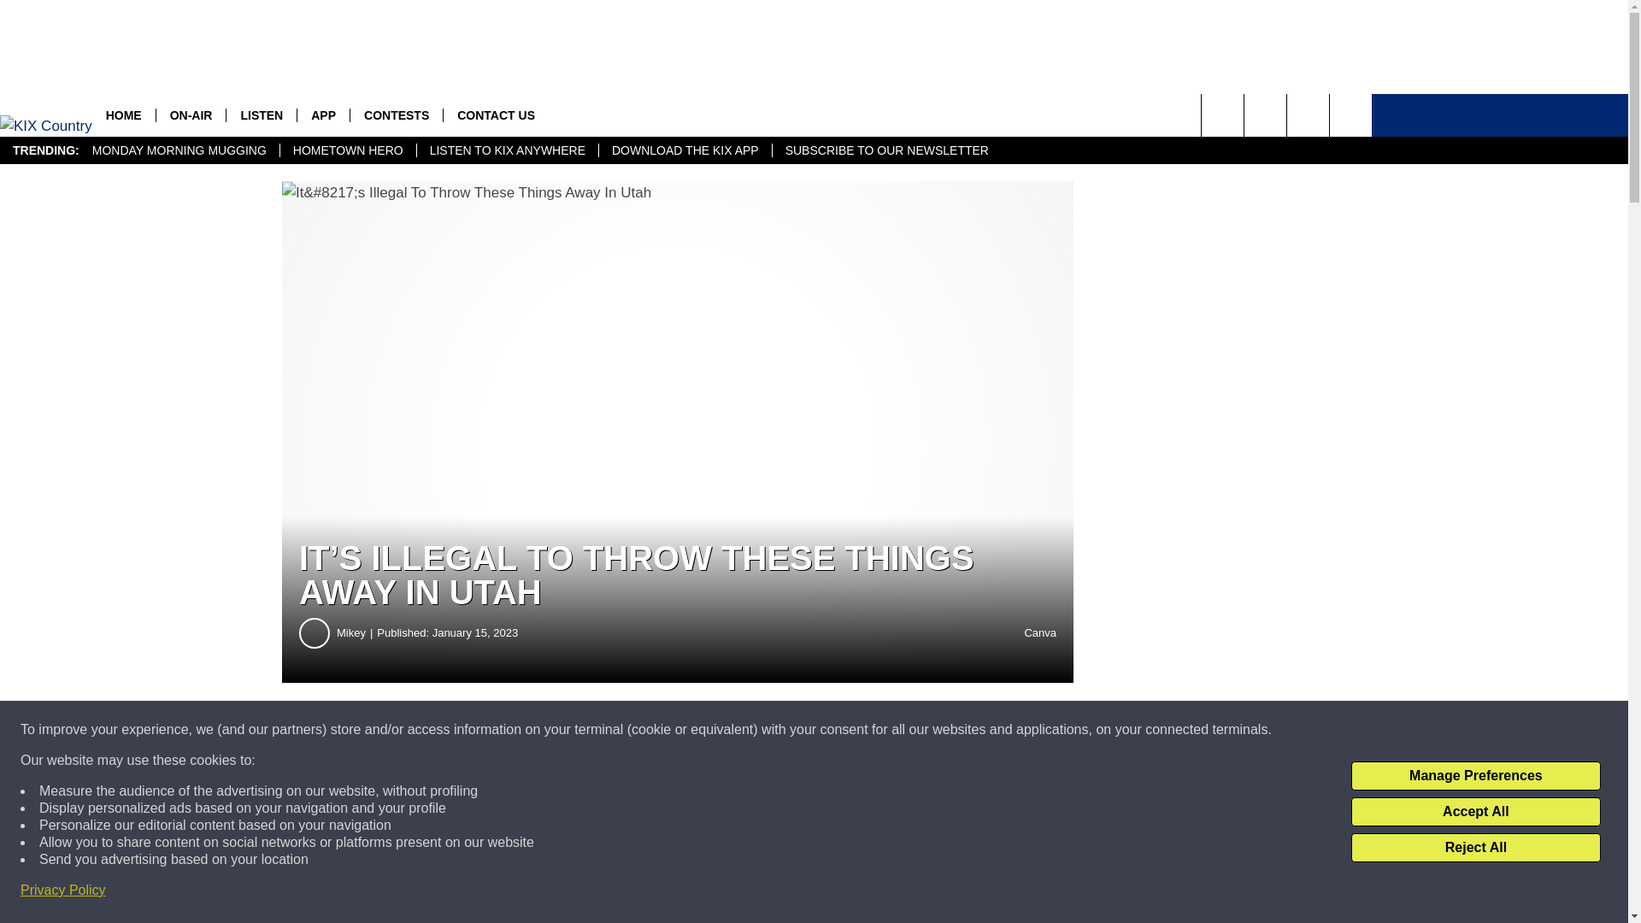  Describe the element at coordinates (123, 115) in the screenshot. I see `HOME` at that location.